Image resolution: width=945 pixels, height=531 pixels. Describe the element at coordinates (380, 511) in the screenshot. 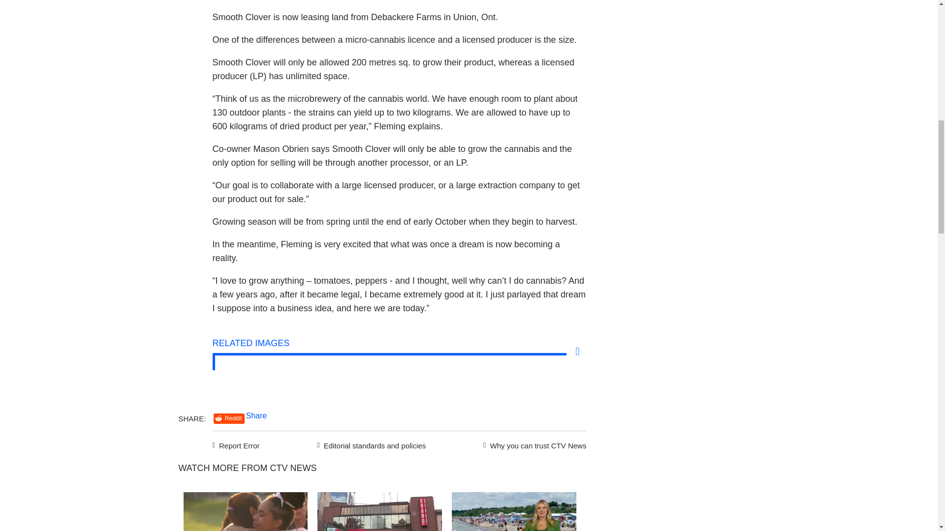

I see `THEATRE` at that location.